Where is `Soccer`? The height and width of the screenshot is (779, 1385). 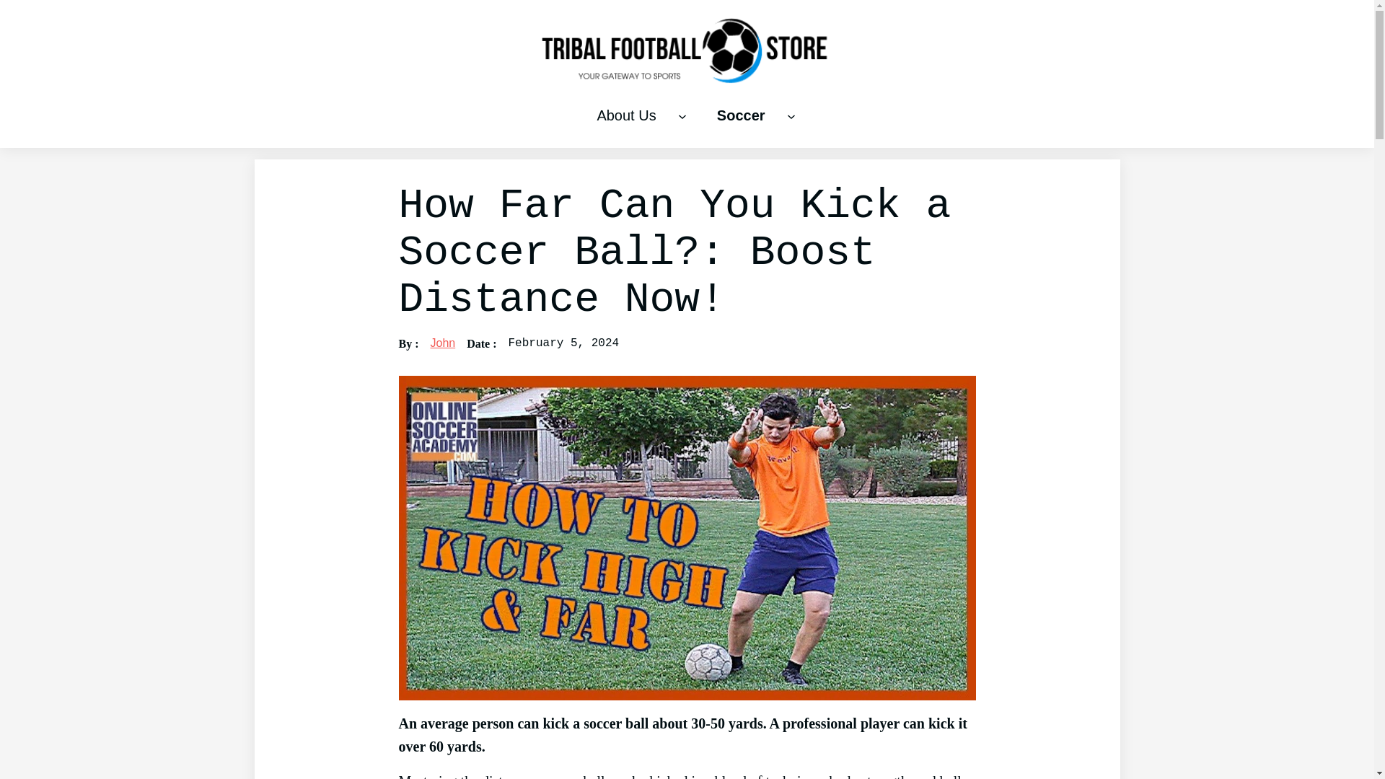 Soccer is located at coordinates (740, 115).